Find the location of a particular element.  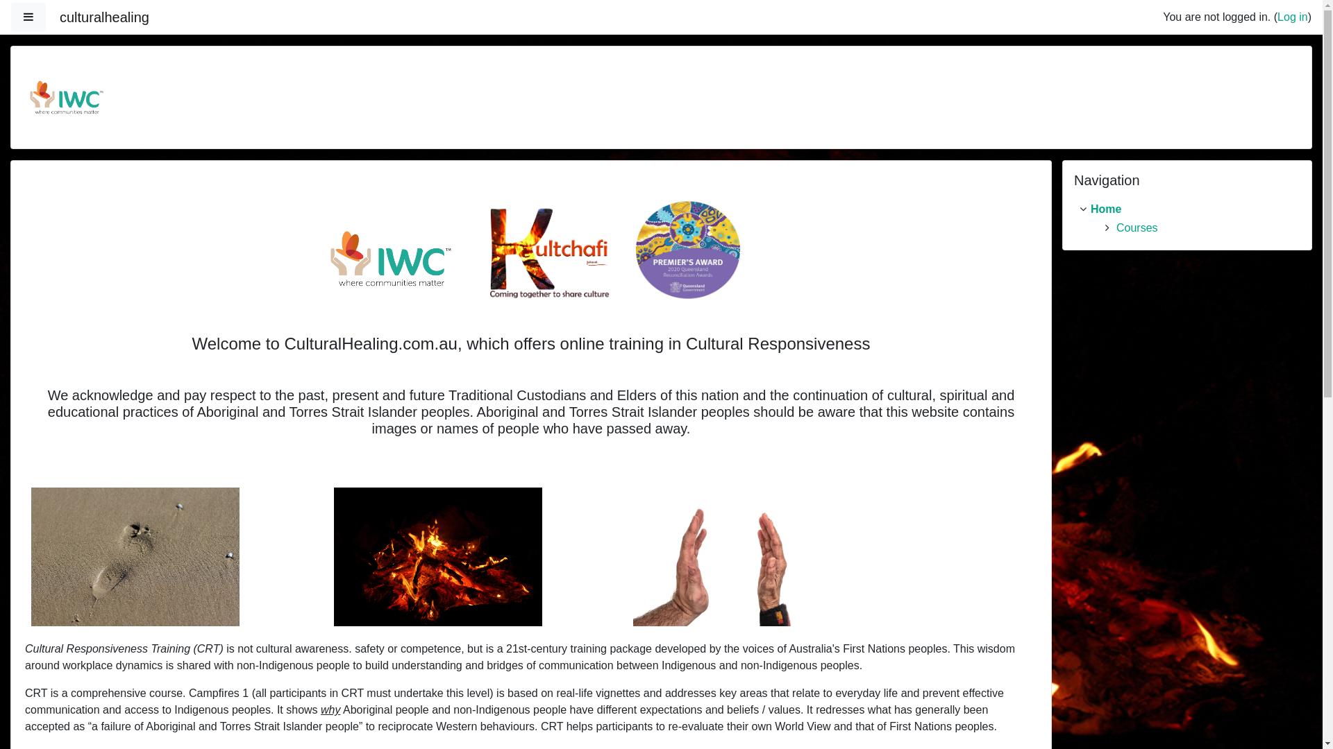

Skip Navigation is located at coordinates (1062, 160).